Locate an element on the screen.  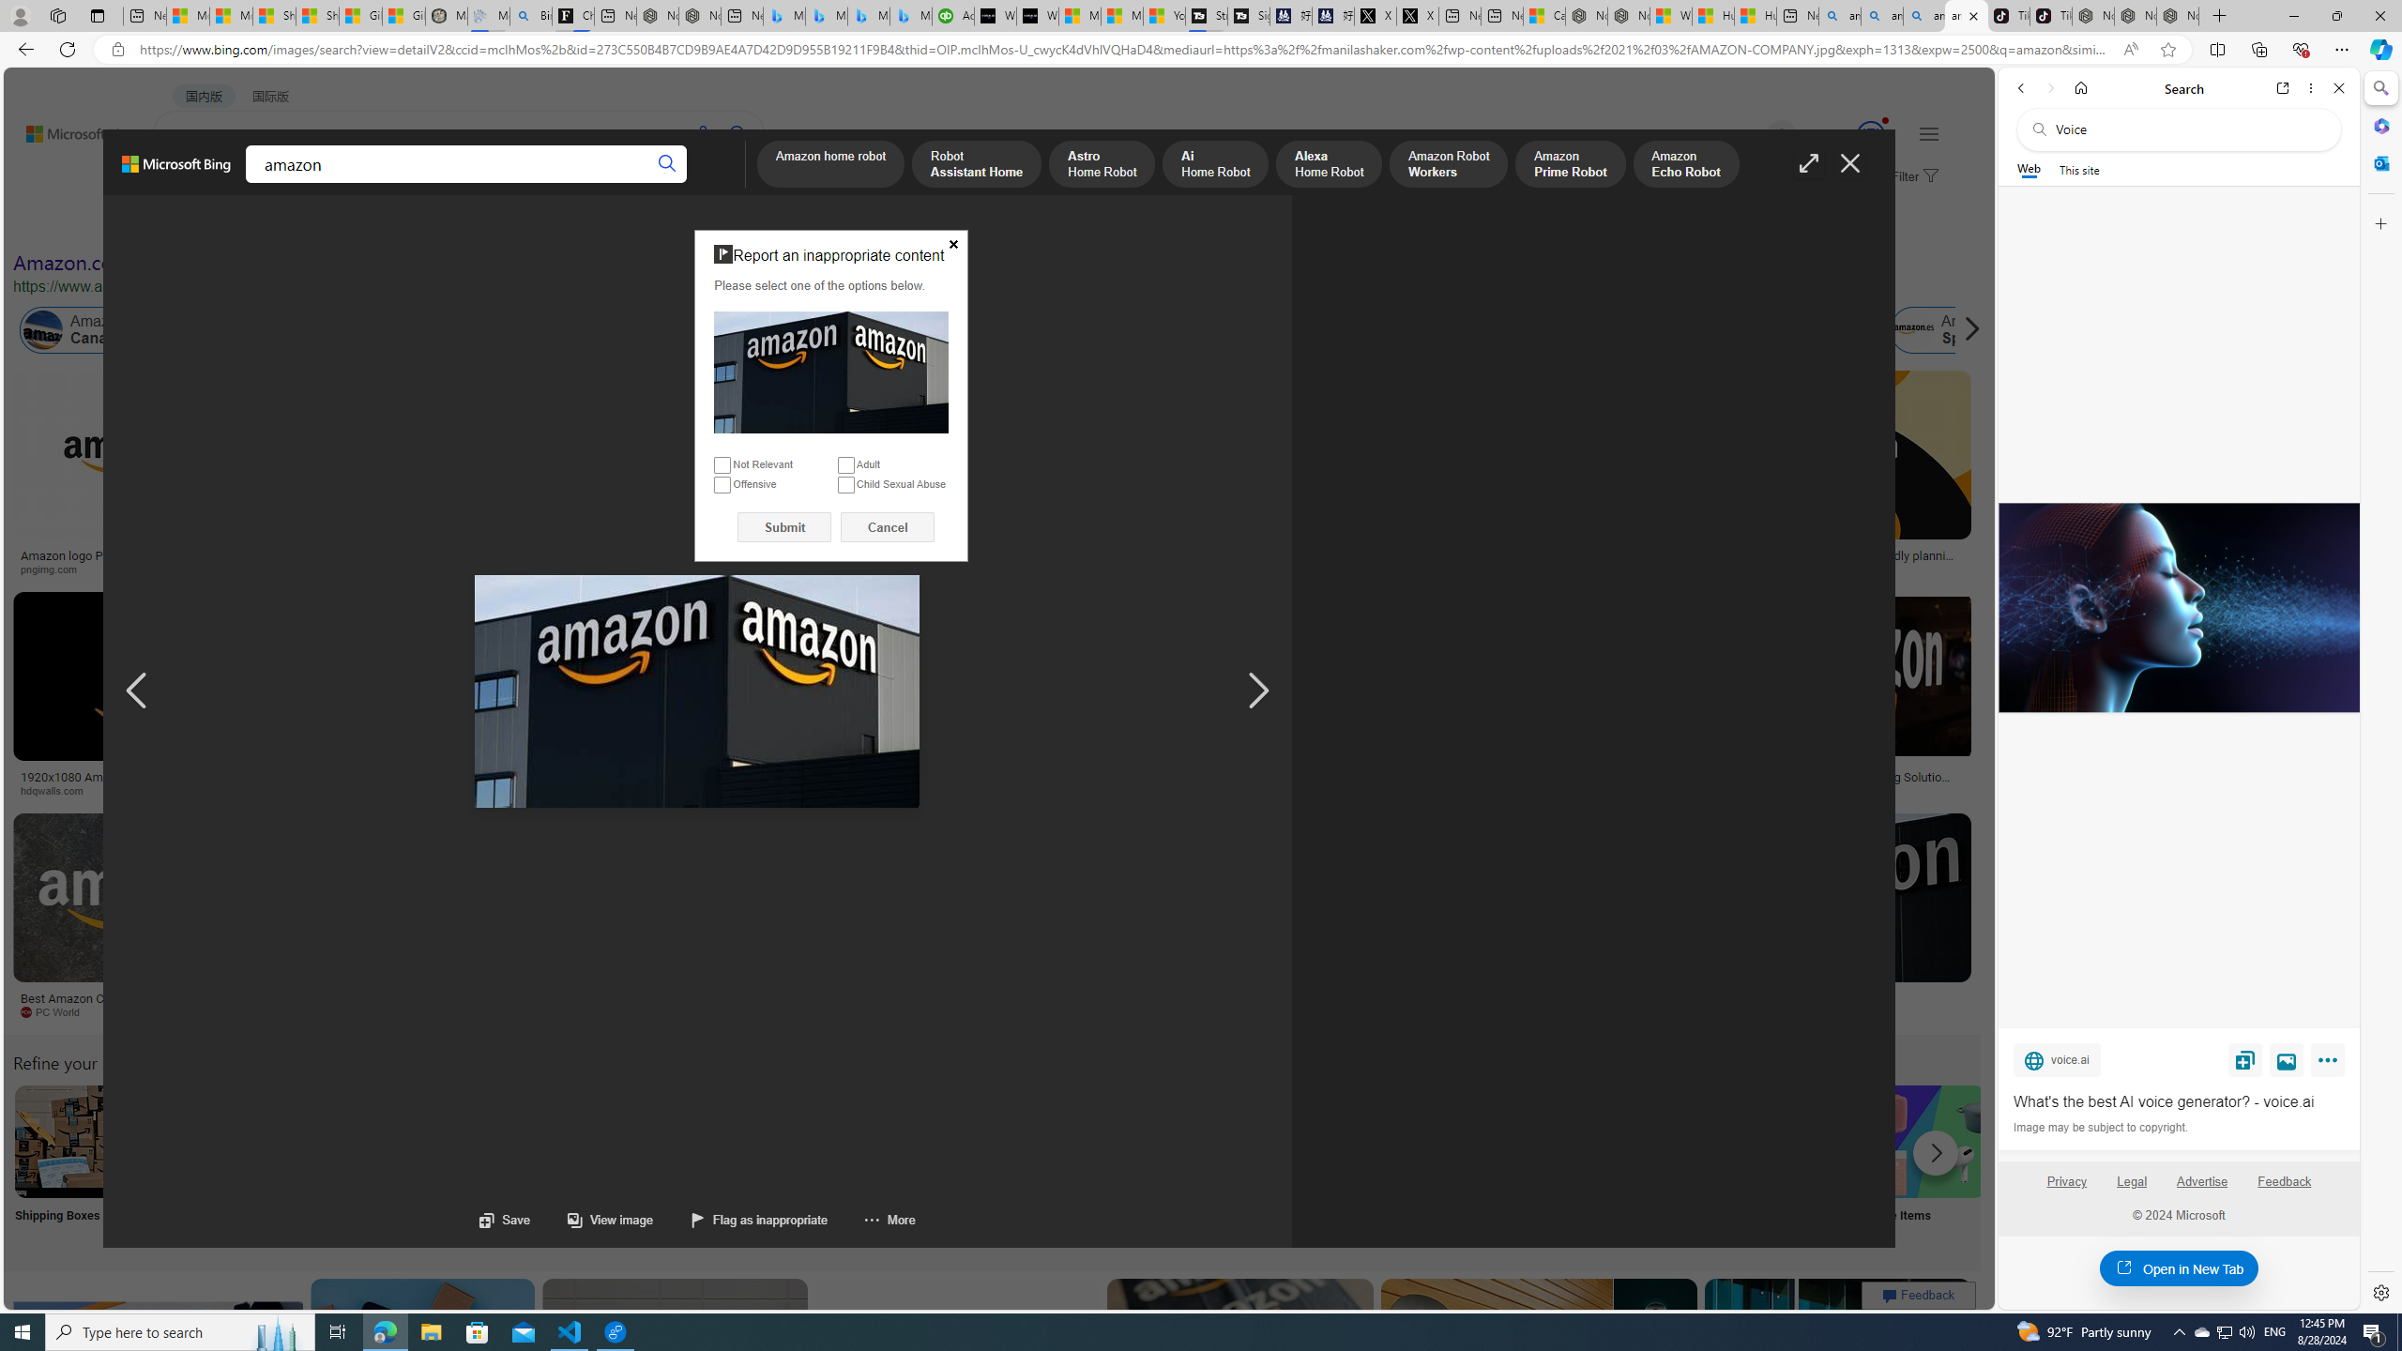
3d illustration of amazon logo 18779928 PNG is located at coordinates (1550, 782).